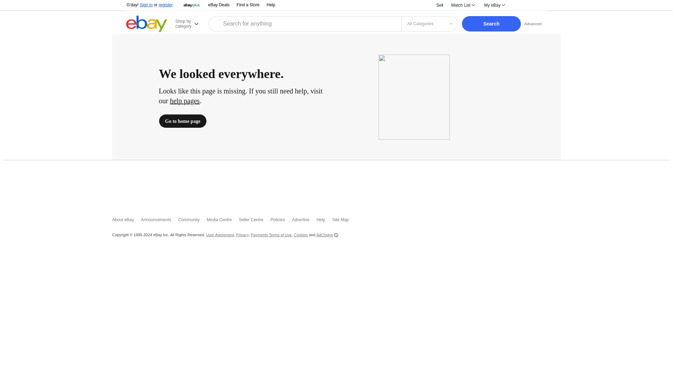  What do you see at coordinates (533, 23) in the screenshot?
I see `Advanced search` at bounding box center [533, 23].